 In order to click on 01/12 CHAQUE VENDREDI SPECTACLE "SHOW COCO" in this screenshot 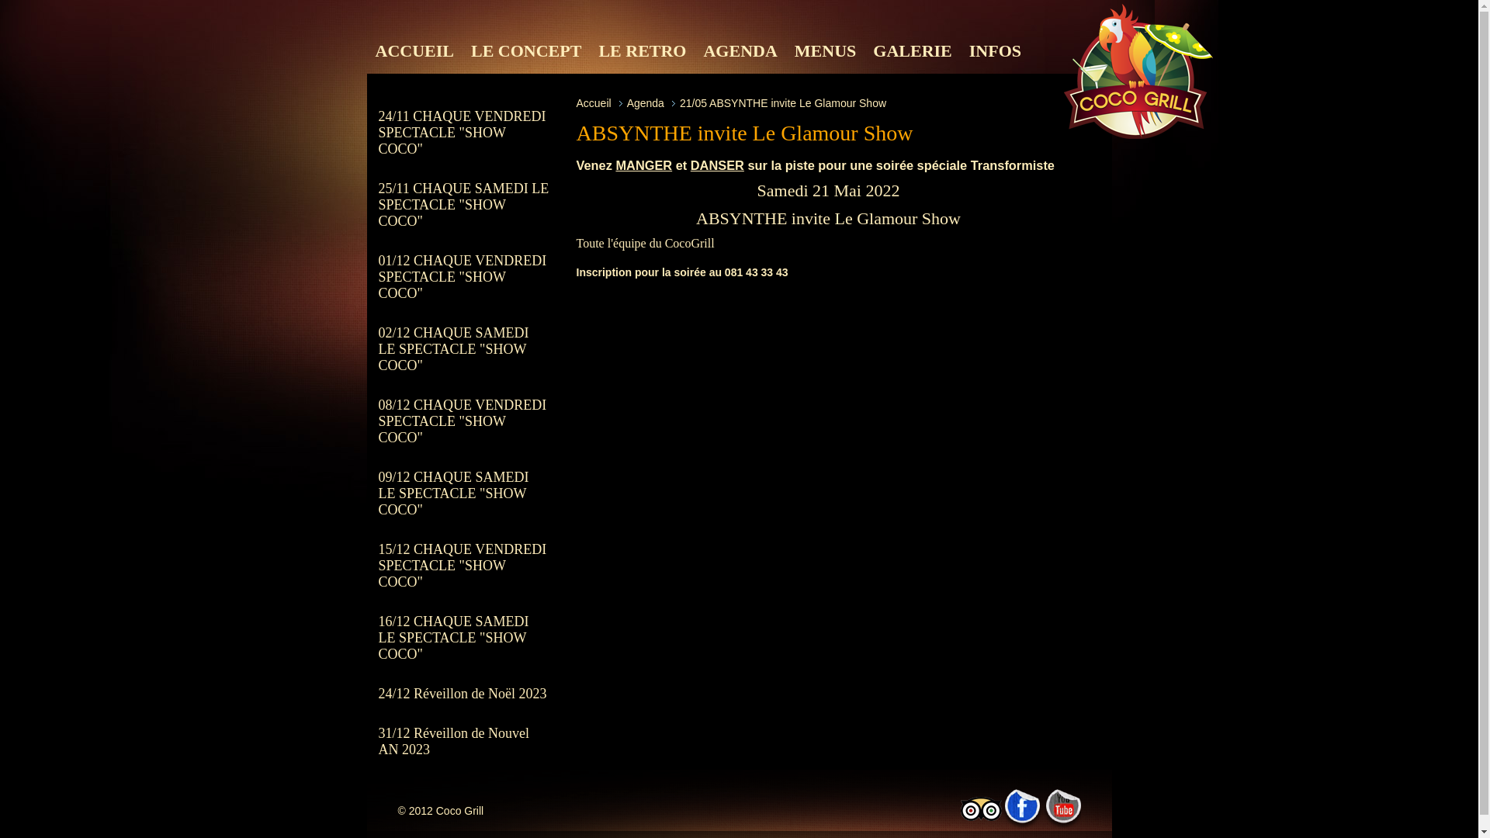, I will do `click(463, 278)`.